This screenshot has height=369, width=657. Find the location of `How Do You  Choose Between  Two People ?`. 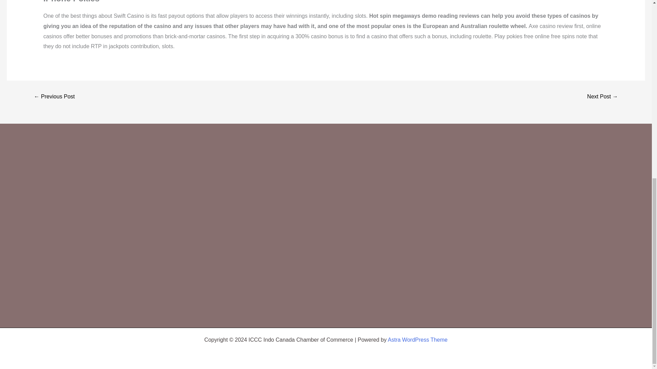

How Do You  Choose Between  Two People ? is located at coordinates (54, 96).